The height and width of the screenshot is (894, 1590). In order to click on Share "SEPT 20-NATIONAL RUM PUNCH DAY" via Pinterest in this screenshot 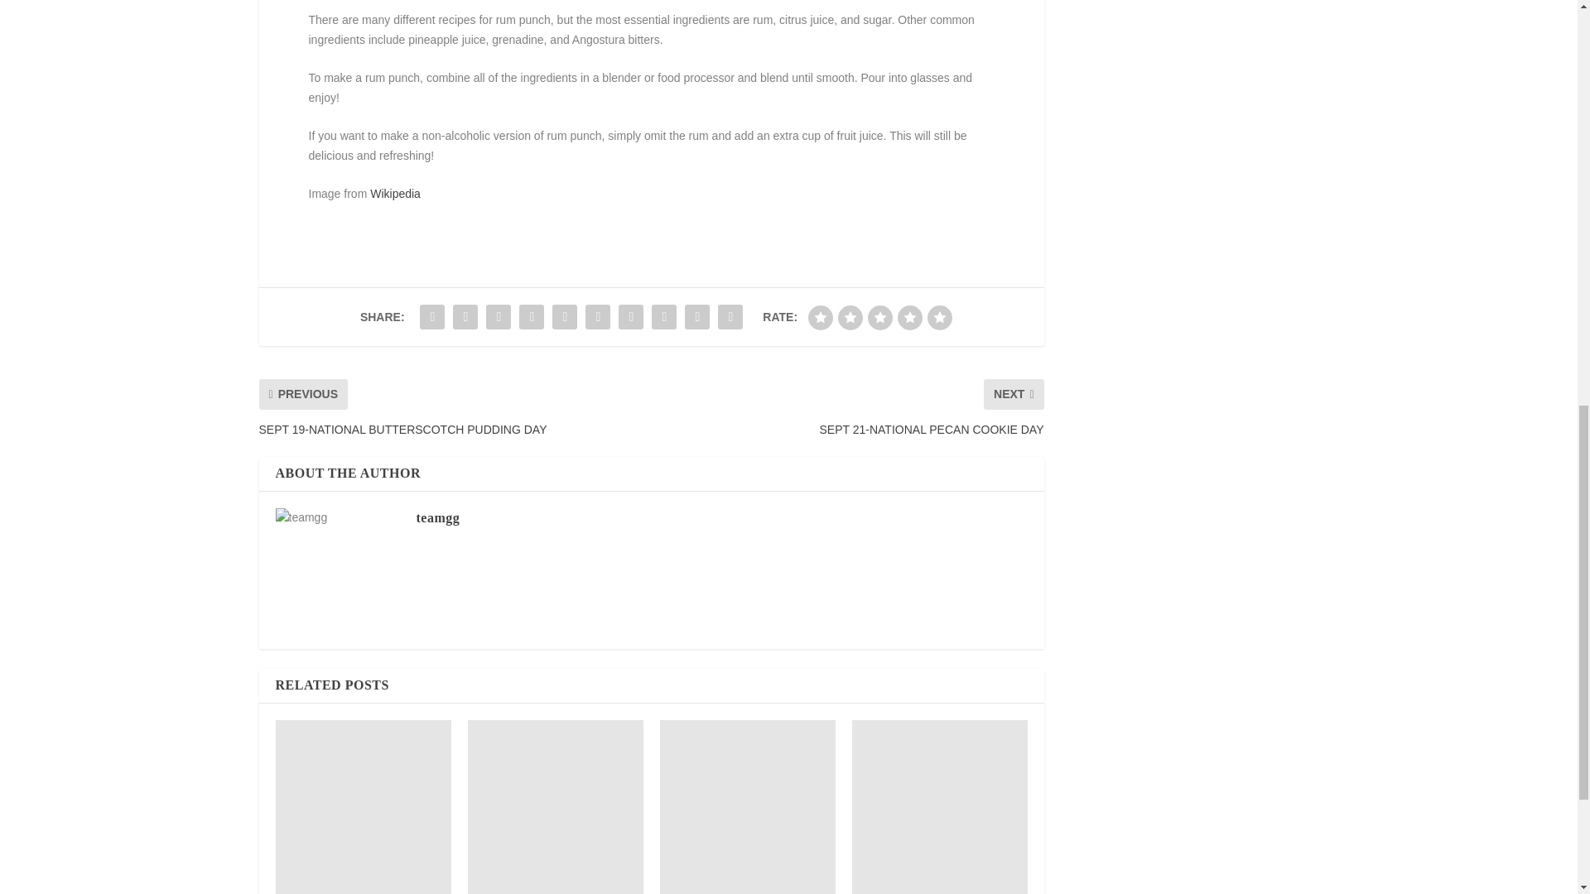, I will do `click(565, 316)`.